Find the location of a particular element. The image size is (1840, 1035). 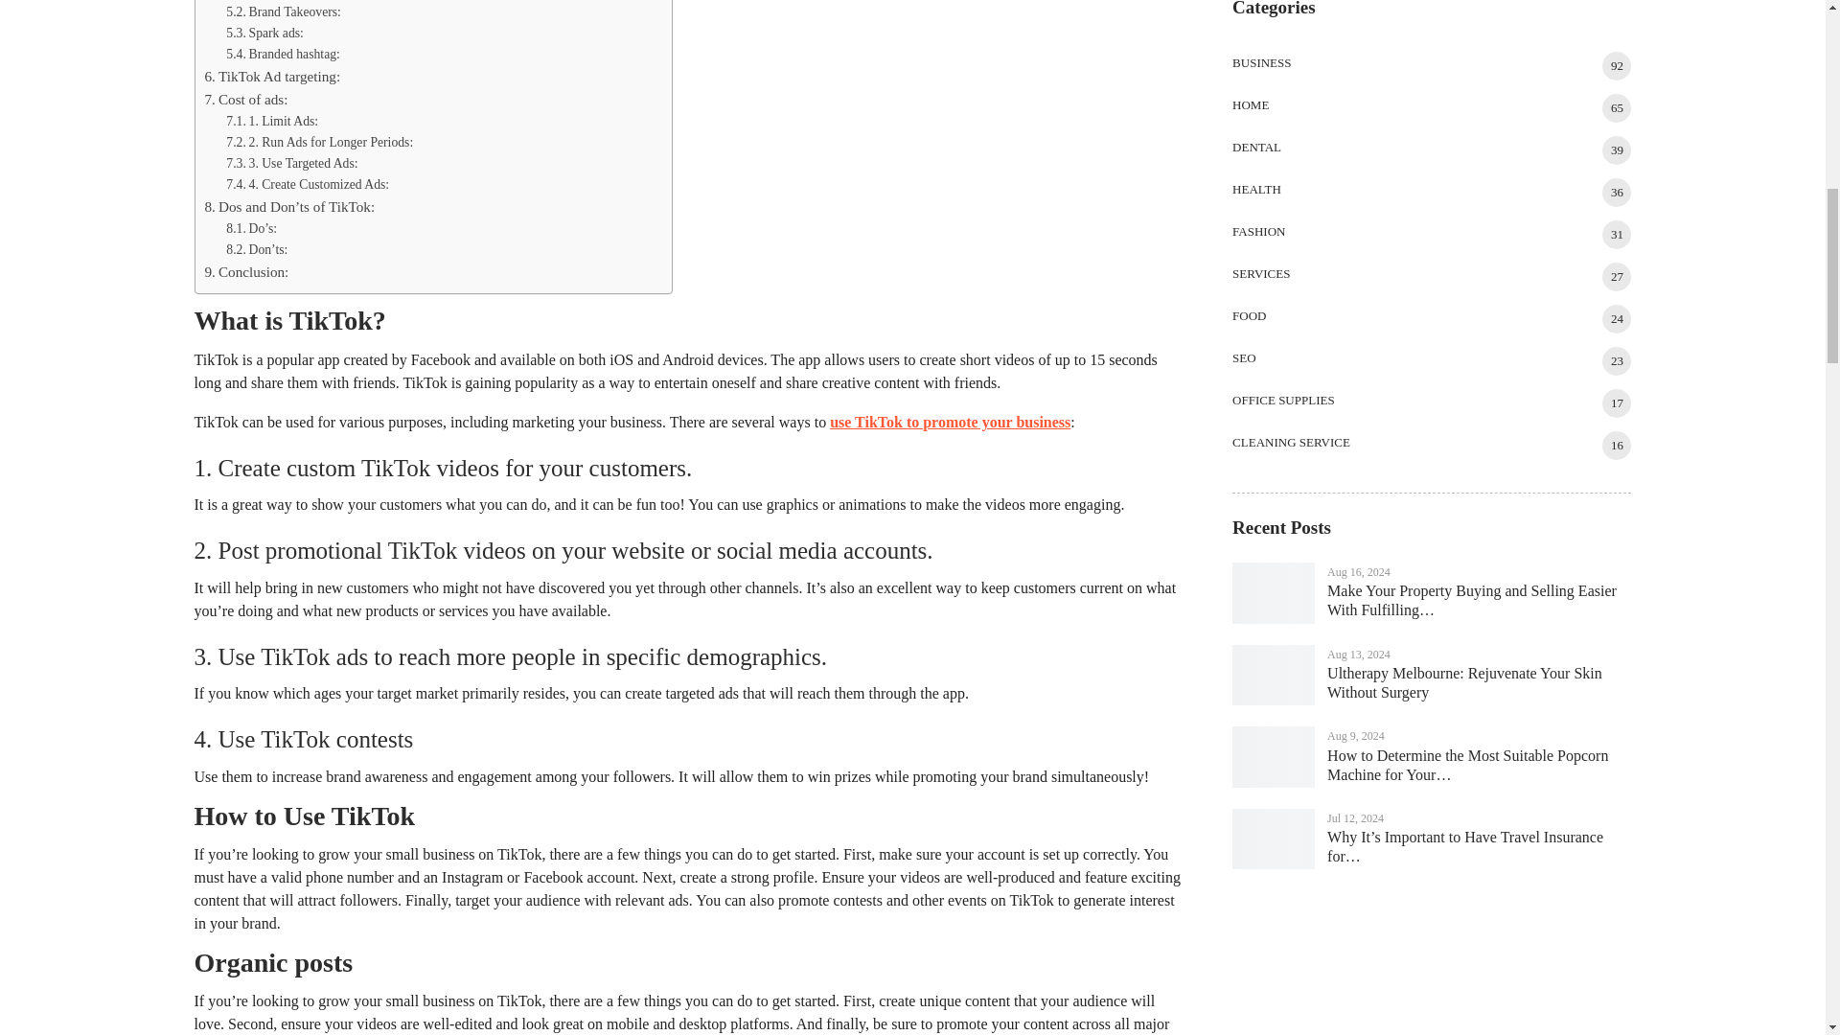

Brand Takeovers: is located at coordinates (284, 11).